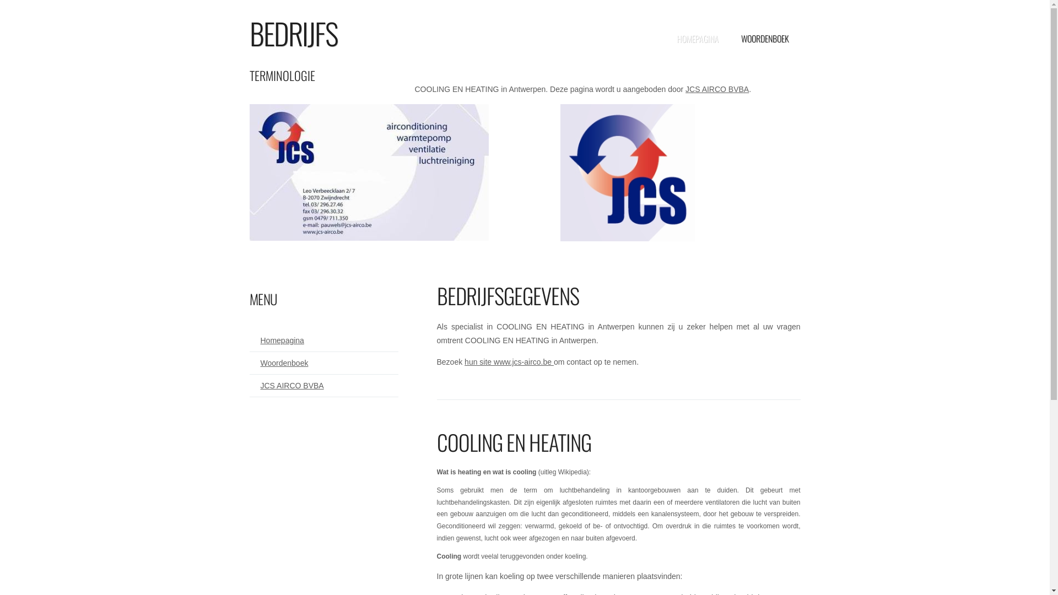 This screenshot has width=1058, height=595. I want to click on BEDRIJFSGEGEVENS, so click(508, 295).